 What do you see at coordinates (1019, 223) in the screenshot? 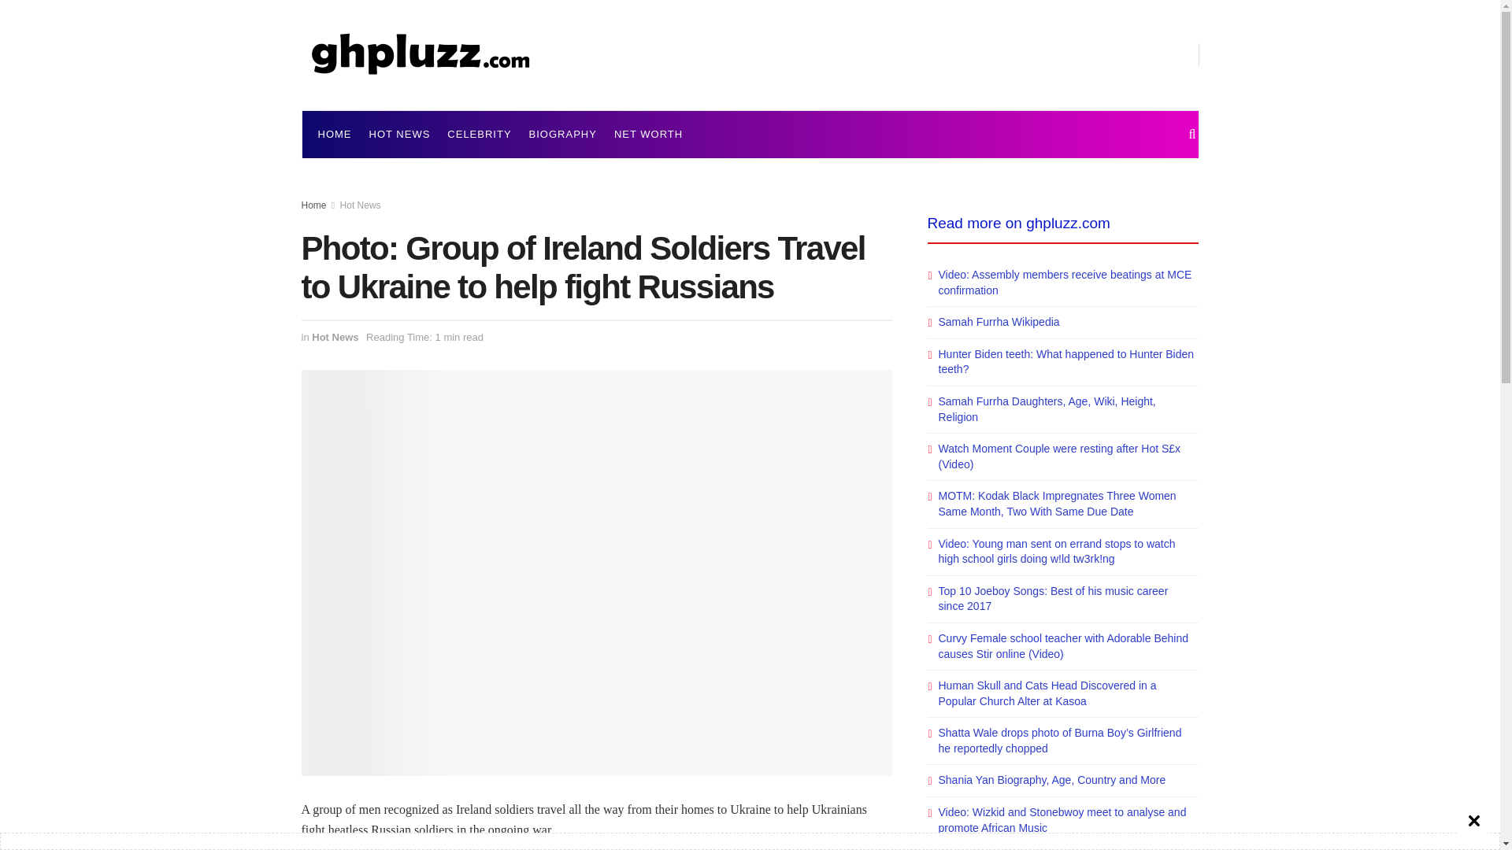
I see `Read more on ghpluzz.com` at bounding box center [1019, 223].